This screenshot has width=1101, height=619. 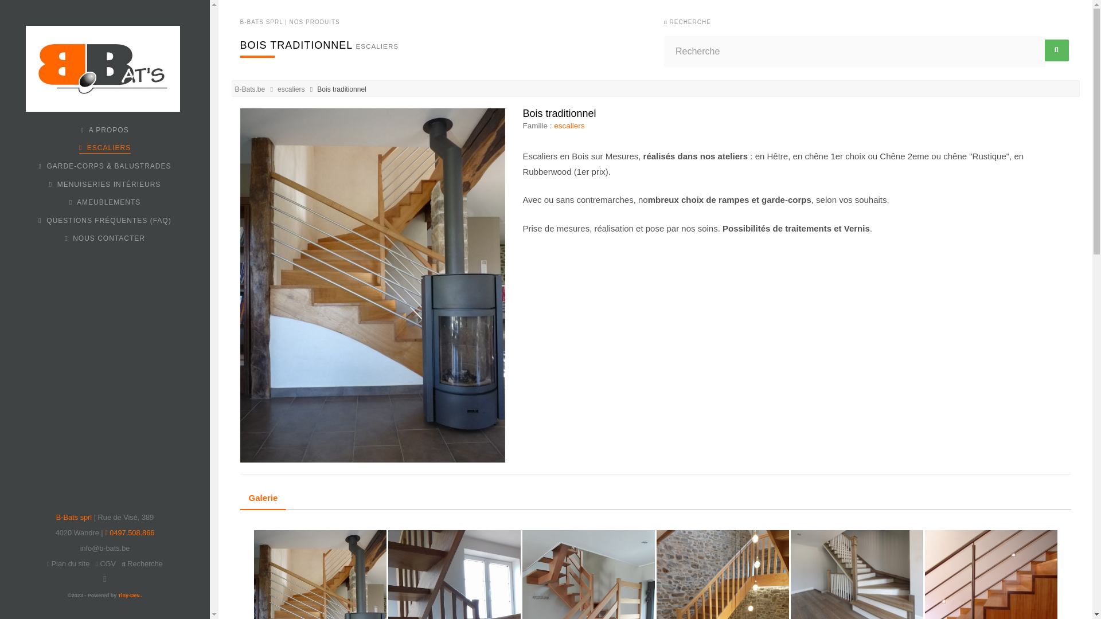 I want to click on Facebook - B-Bats sprl, so click(x=104, y=579).